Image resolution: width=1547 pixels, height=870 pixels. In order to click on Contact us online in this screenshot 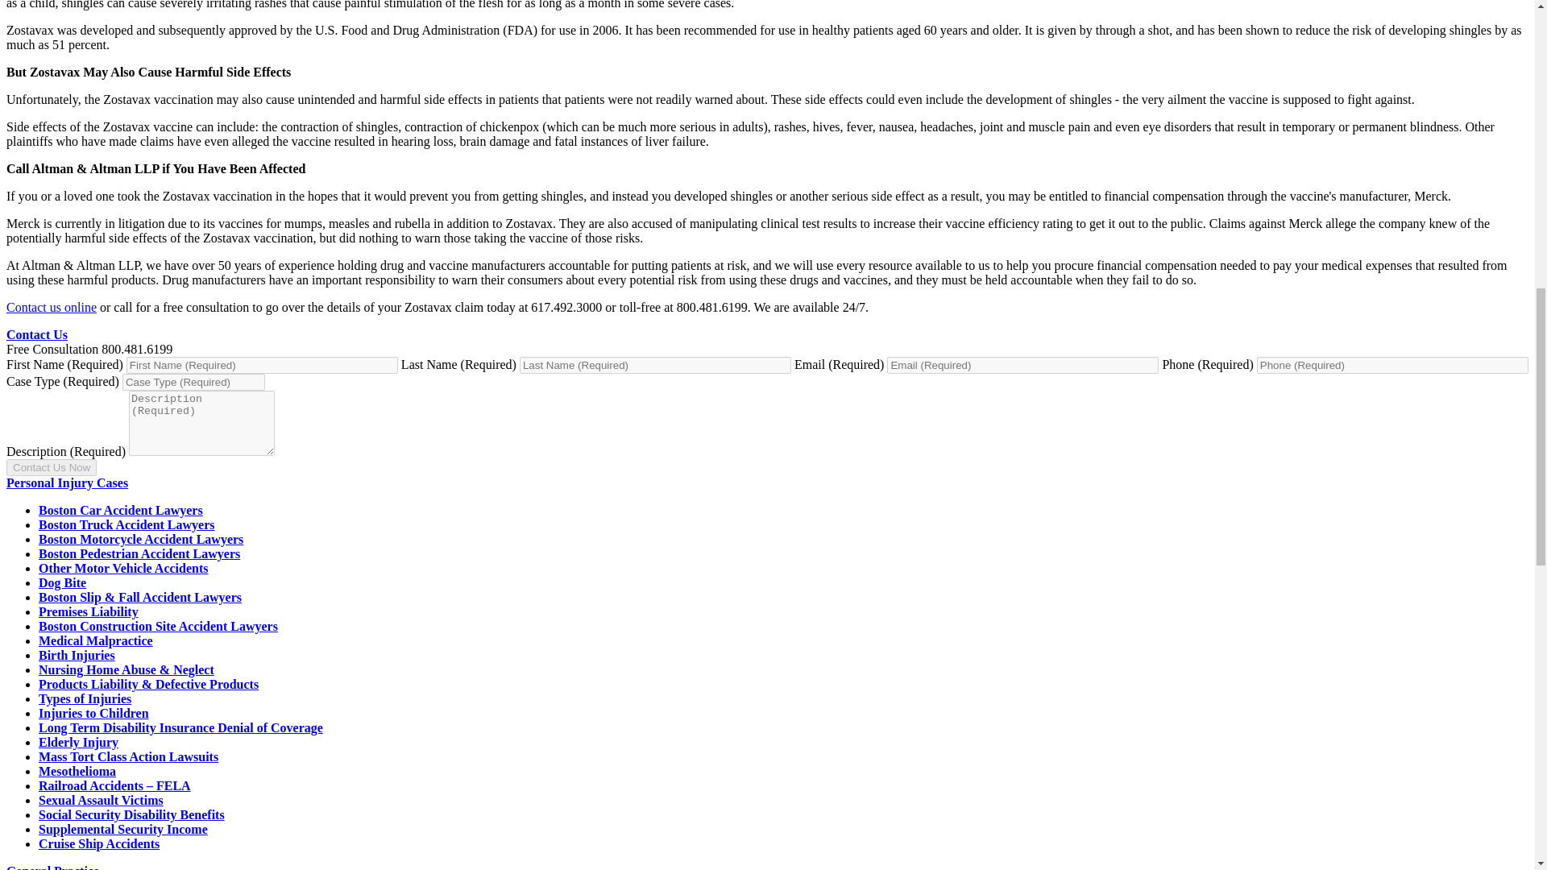, I will do `click(51, 306)`.